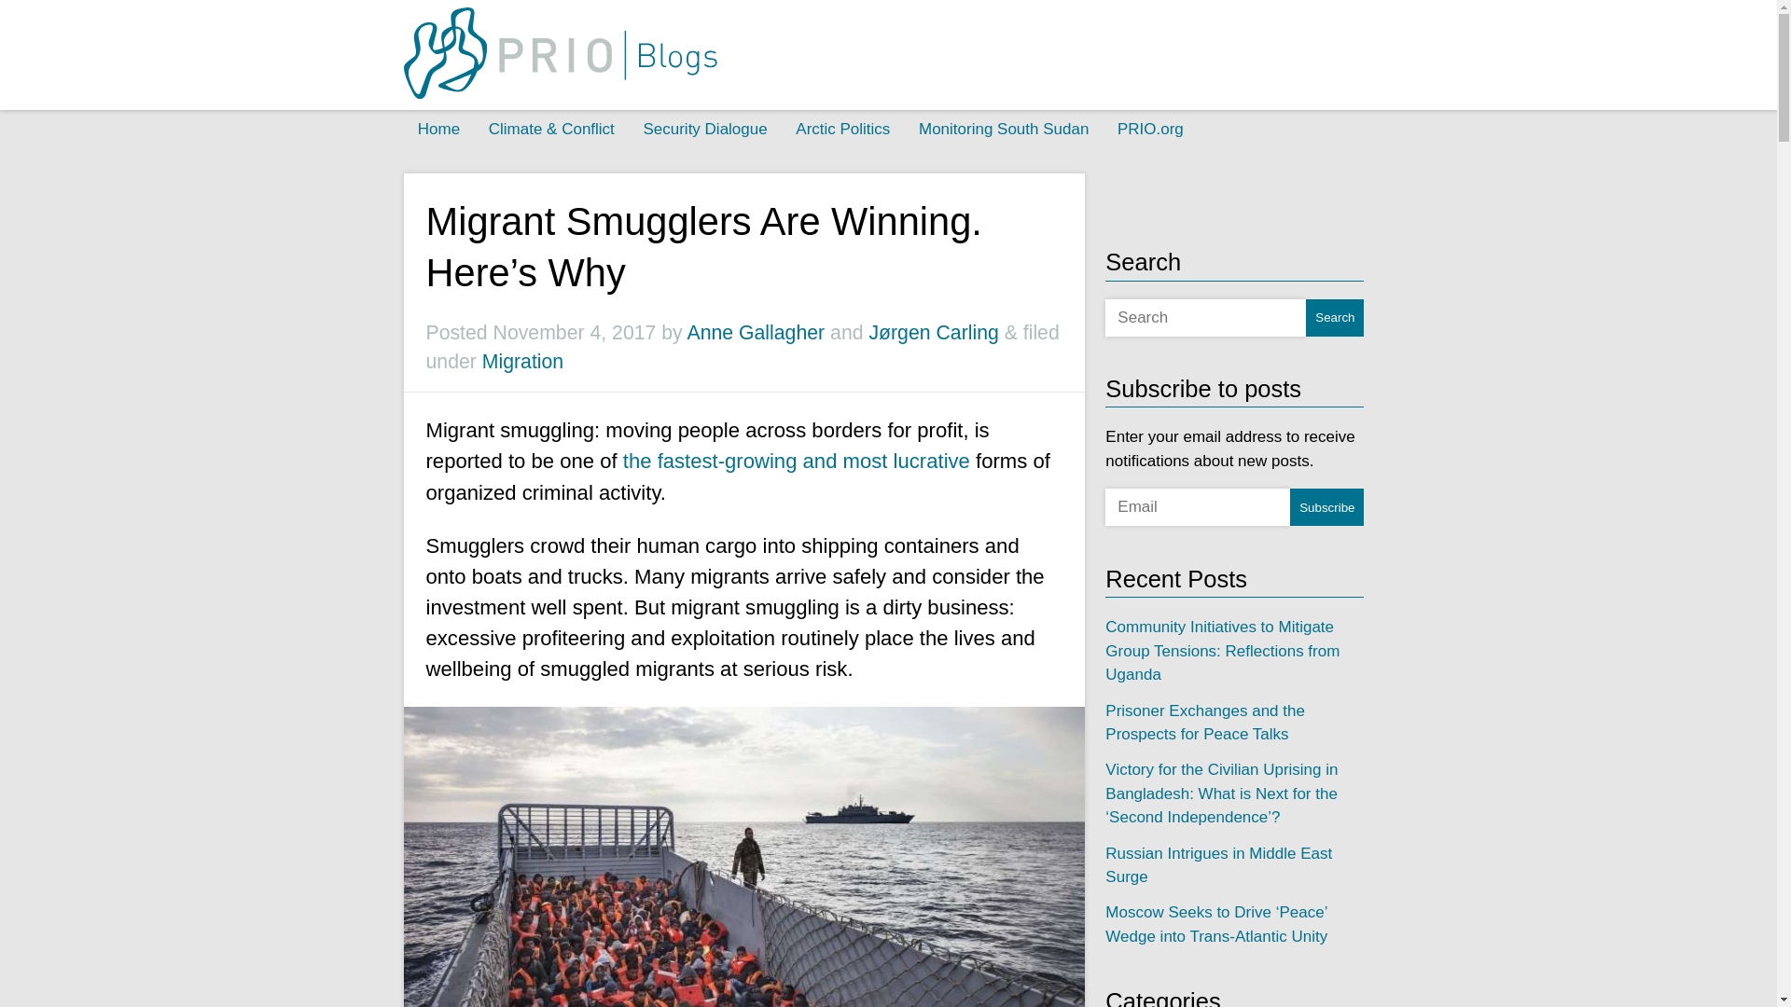 This screenshot has height=1007, width=1791. I want to click on Subscribe, so click(1326, 506).